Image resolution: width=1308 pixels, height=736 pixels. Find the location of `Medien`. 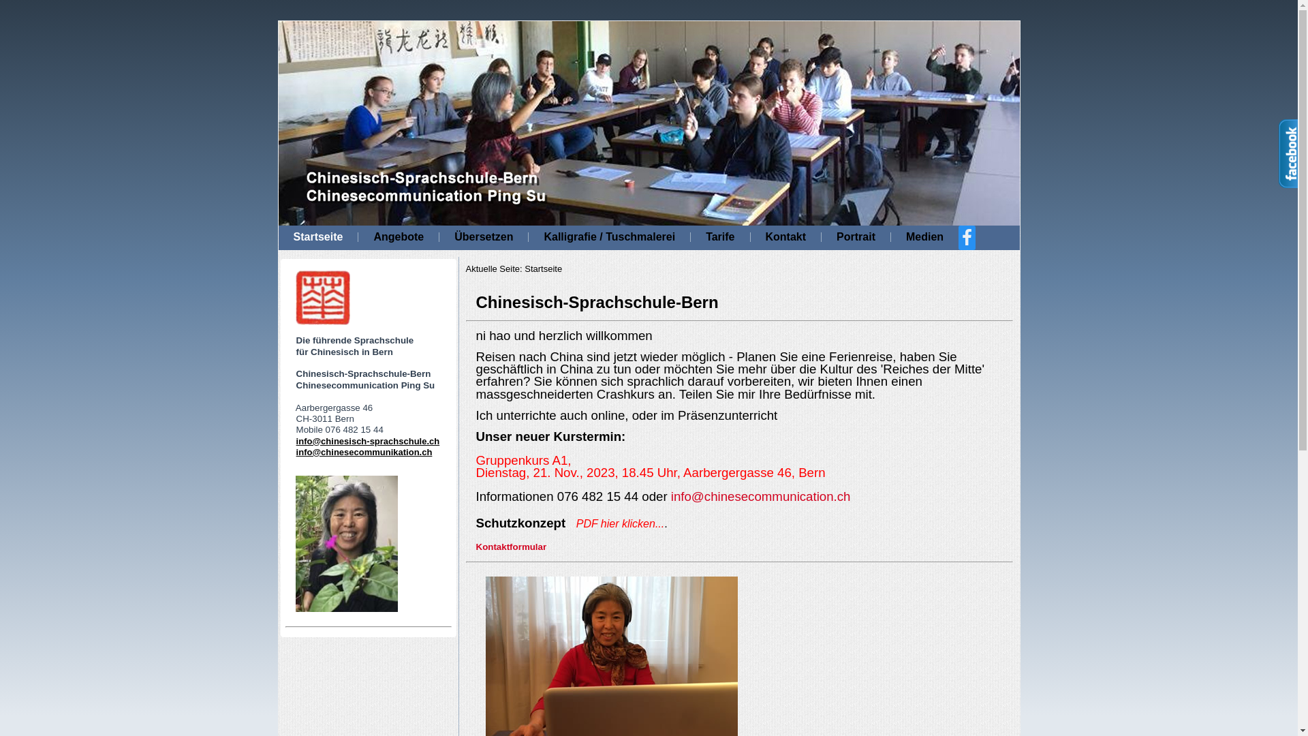

Medien is located at coordinates (925, 237).